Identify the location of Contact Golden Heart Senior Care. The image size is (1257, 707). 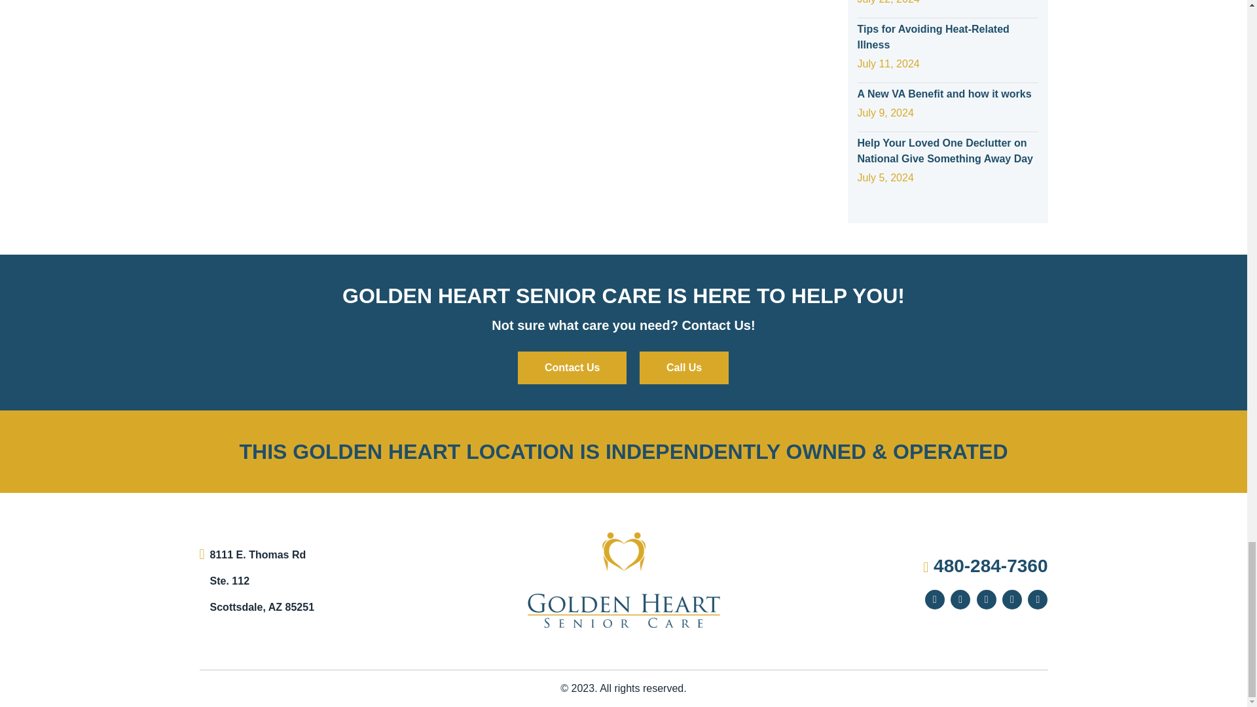
(572, 368).